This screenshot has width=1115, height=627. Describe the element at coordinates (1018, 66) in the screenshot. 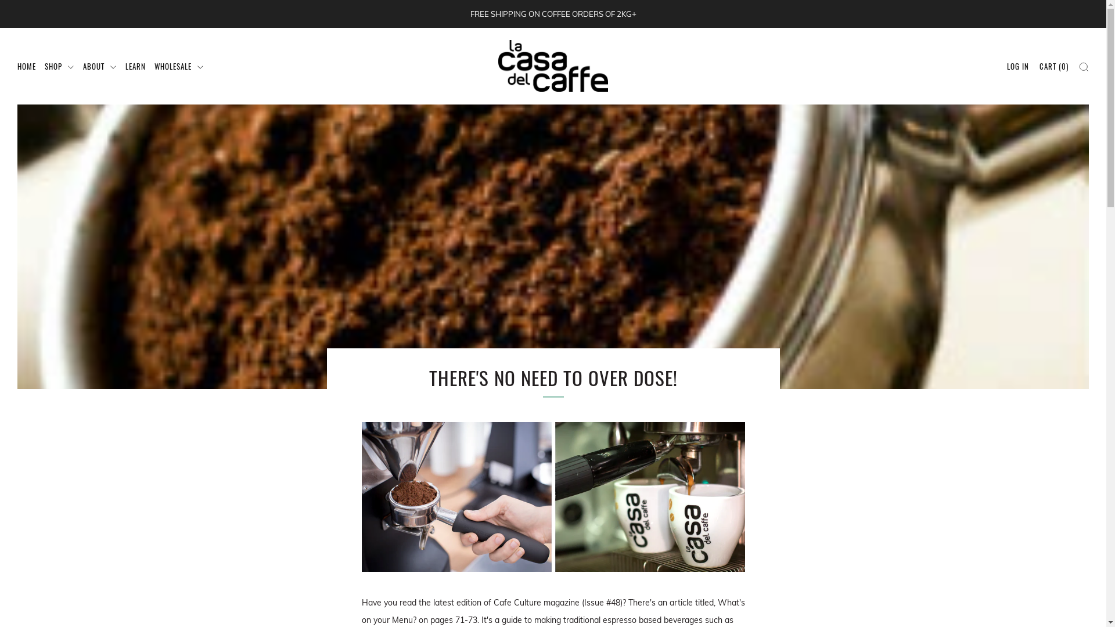

I see `LOG IN` at that location.